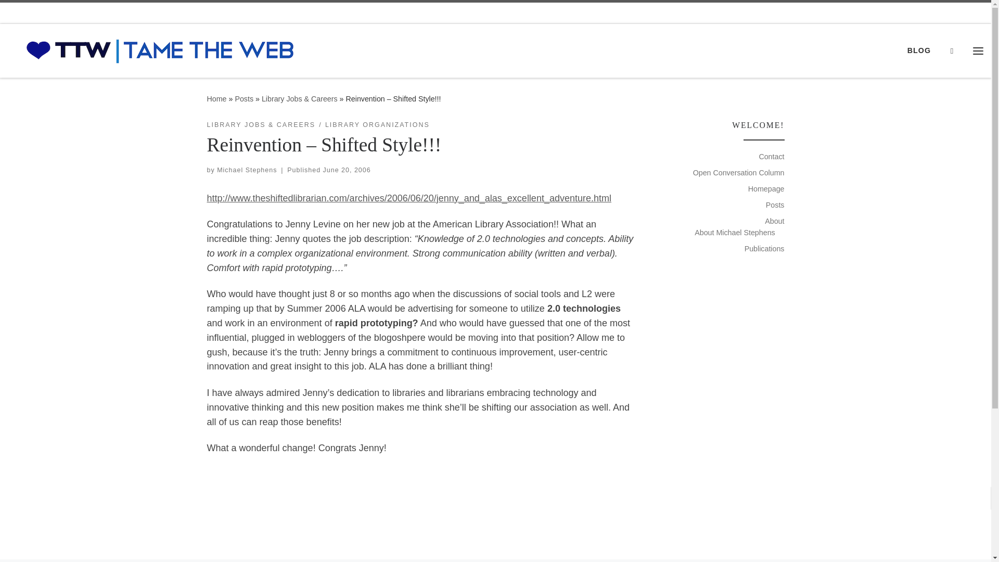 This screenshot has width=999, height=562. Describe the element at coordinates (764, 249) in the screenshot. I see `Publications` at that location.